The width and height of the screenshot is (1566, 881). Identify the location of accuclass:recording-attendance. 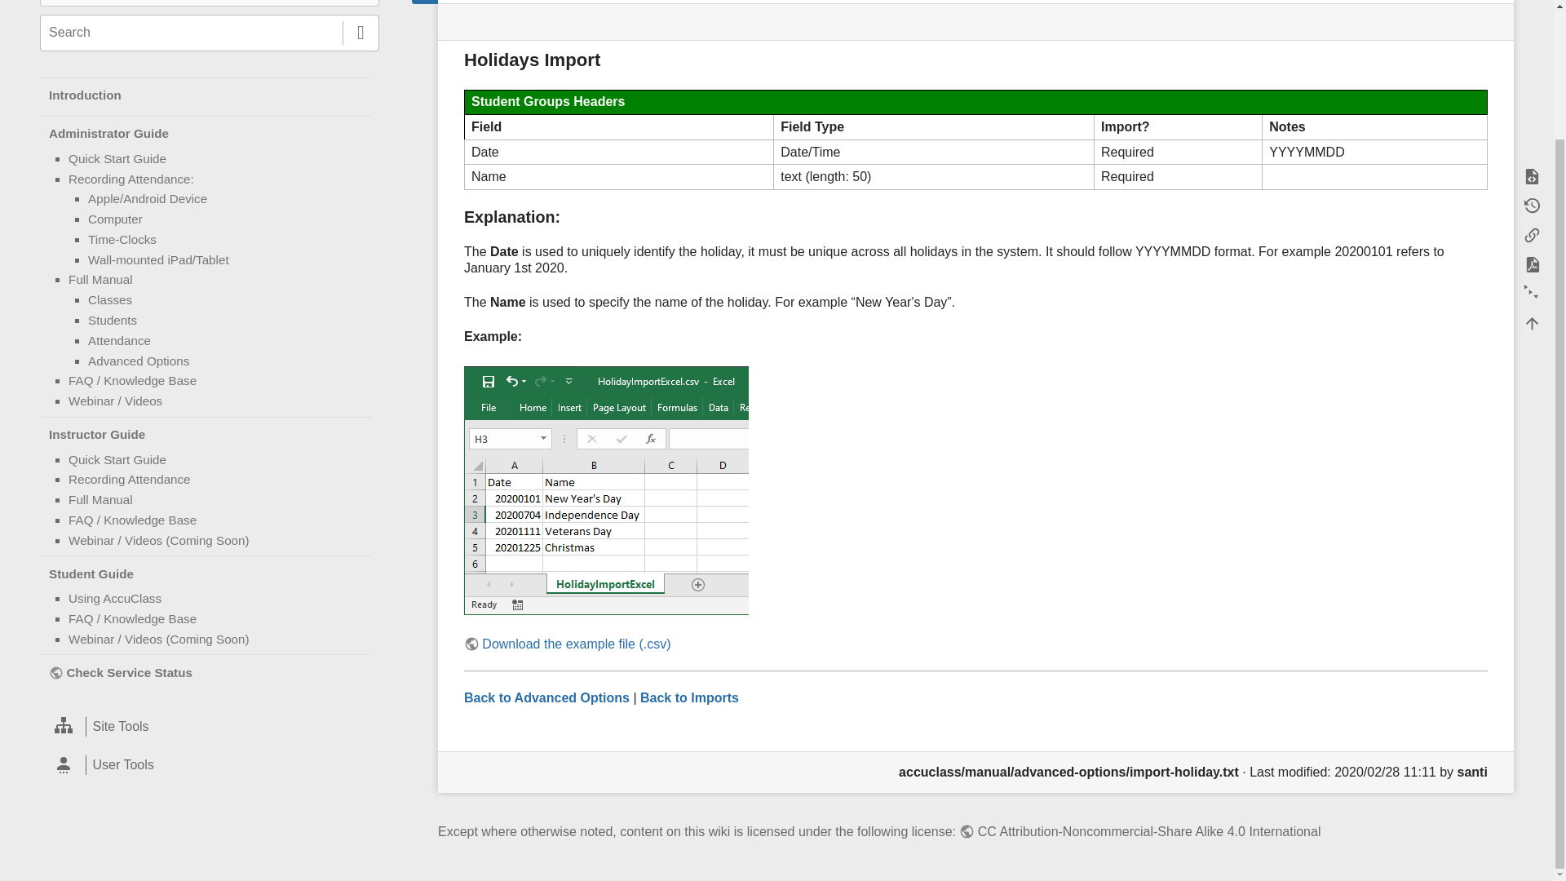
(131, 178).